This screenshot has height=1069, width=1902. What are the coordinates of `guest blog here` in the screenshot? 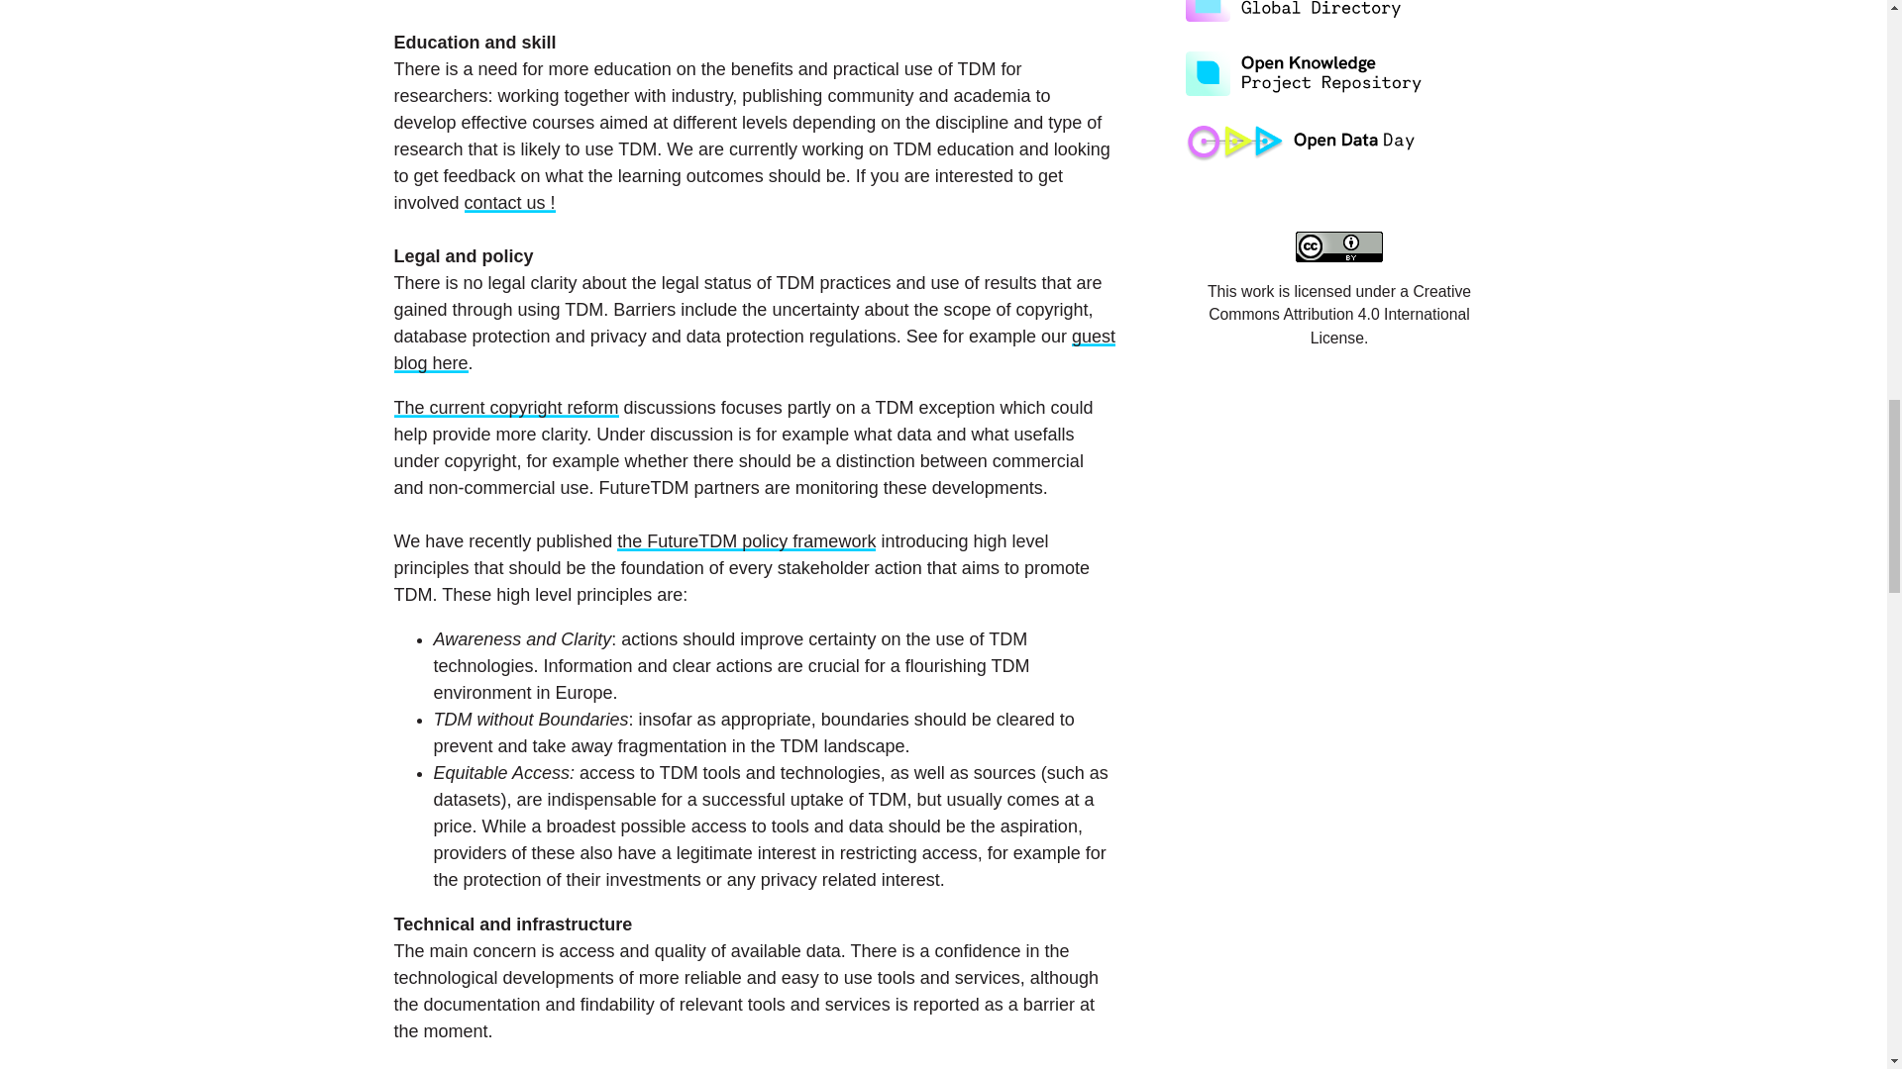 It's located at (754, 349).